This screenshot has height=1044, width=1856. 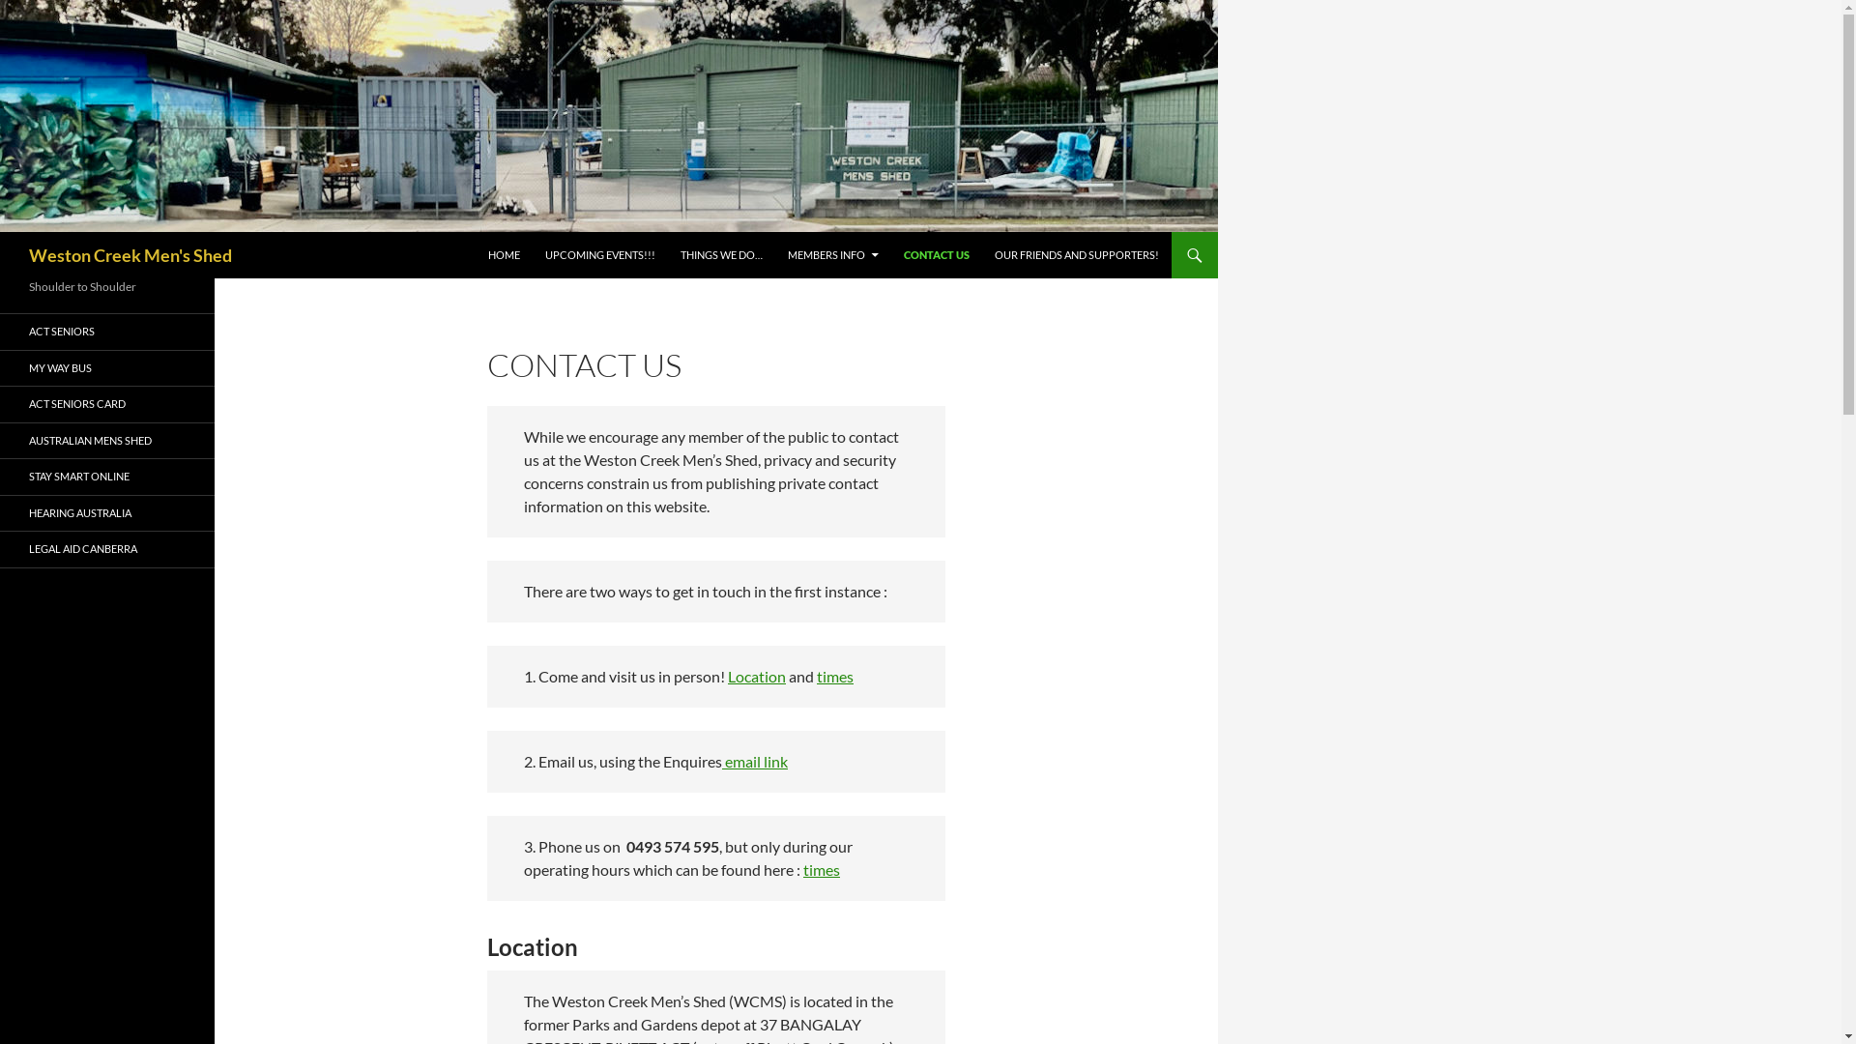 I want to click on HEARING AUSTRALIA, so click(x=107, y=512).